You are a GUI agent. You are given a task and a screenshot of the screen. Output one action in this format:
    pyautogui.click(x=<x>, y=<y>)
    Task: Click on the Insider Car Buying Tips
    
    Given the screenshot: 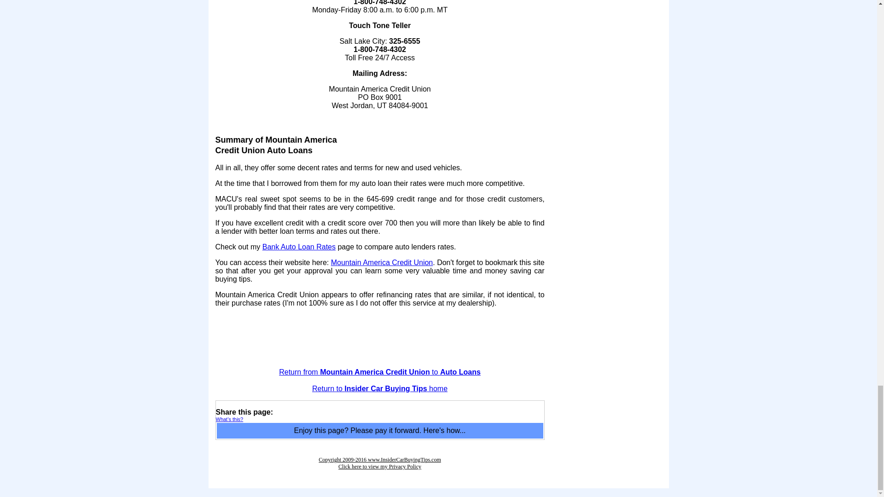 What is the action you would take?
    pyautogui.click(x=379, y=388)
    